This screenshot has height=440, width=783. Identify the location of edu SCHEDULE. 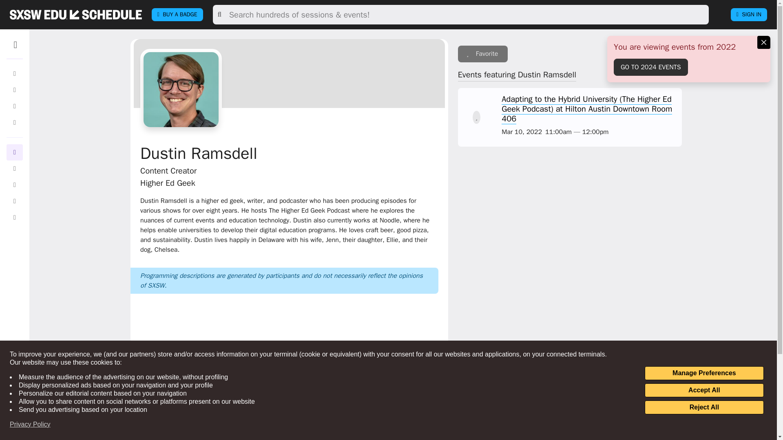
(76, 14).